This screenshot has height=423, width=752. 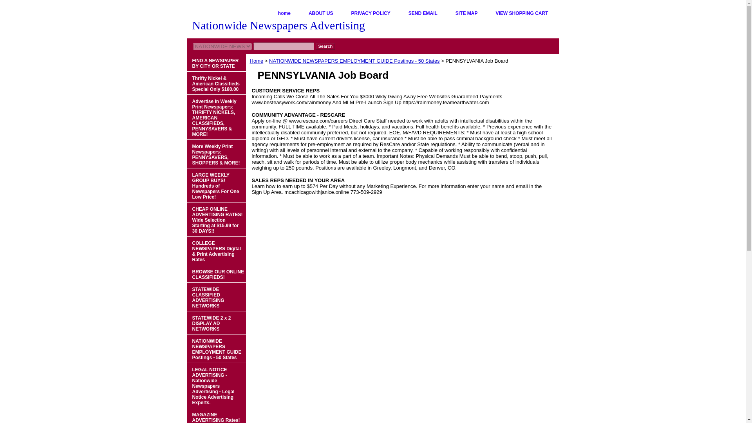 I want to click on Nationwide Newspapers Advertising, so click(x=285, y=26).